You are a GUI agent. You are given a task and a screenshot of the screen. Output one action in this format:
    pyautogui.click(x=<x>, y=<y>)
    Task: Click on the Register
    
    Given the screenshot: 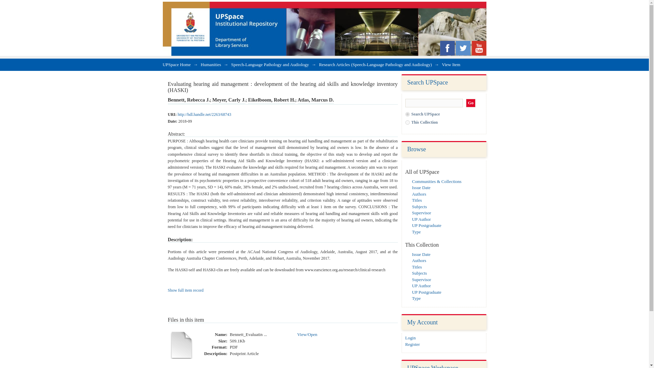 What is the action you would take?
    pyautogui.click(x=412, y=344)
    